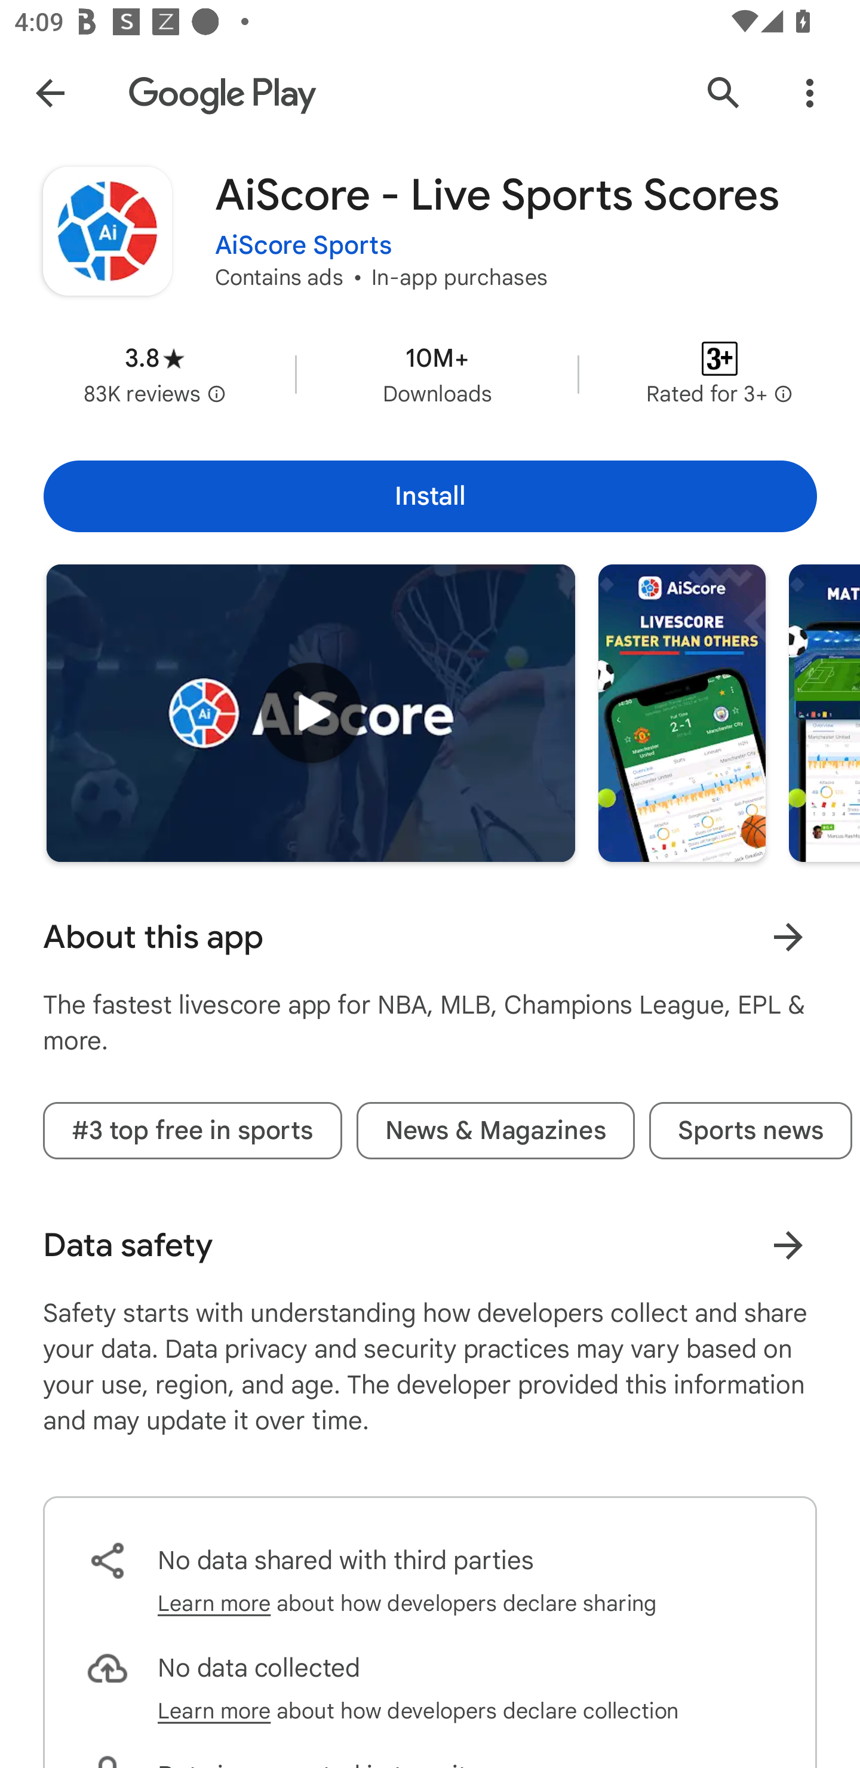 The image size is (860, 1768). What do you see at coordinates (788, 937) in the screenshot?
I see `Learn more About this app` at bounding box center [788, 937].